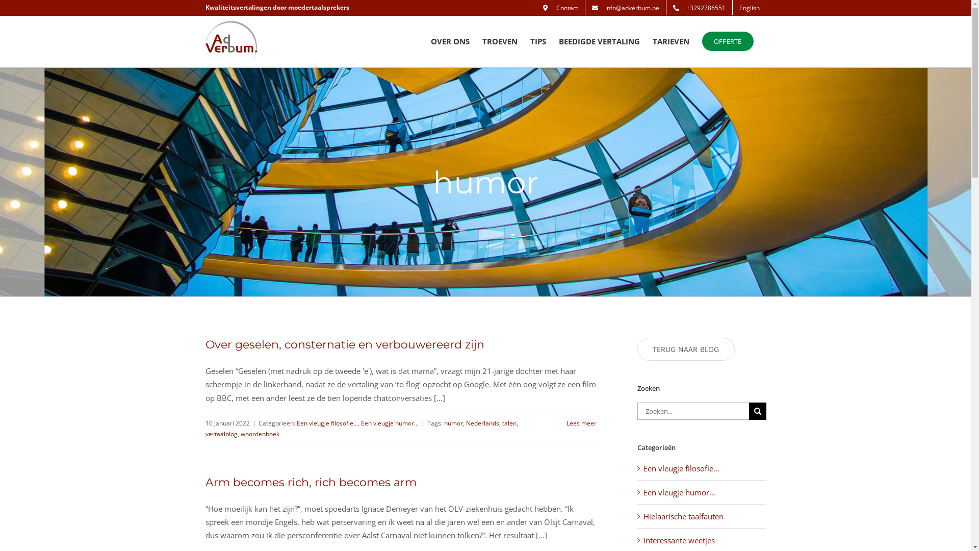  What do you see at coordinates (509, 423) in the screenshot?
I see `talen` at bounding box center [509, 423].